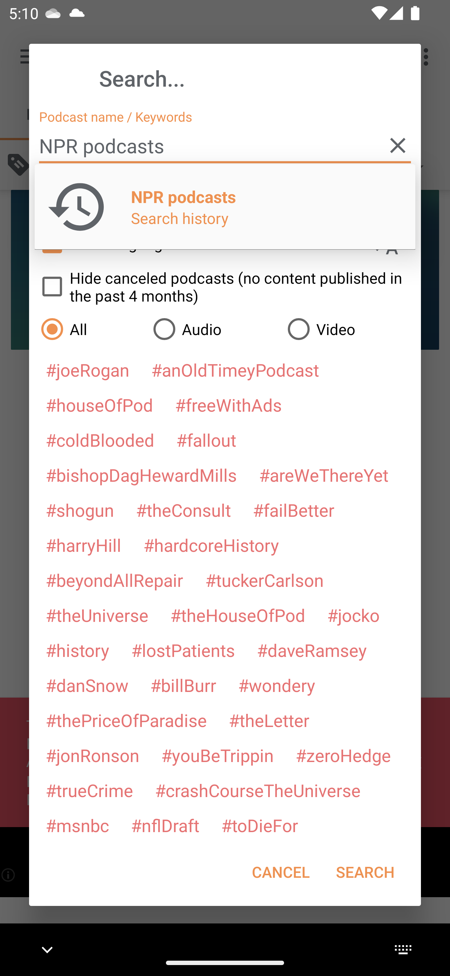 The image size is (450, 976). I want to click on #freeWithAds, so click(228, 405).